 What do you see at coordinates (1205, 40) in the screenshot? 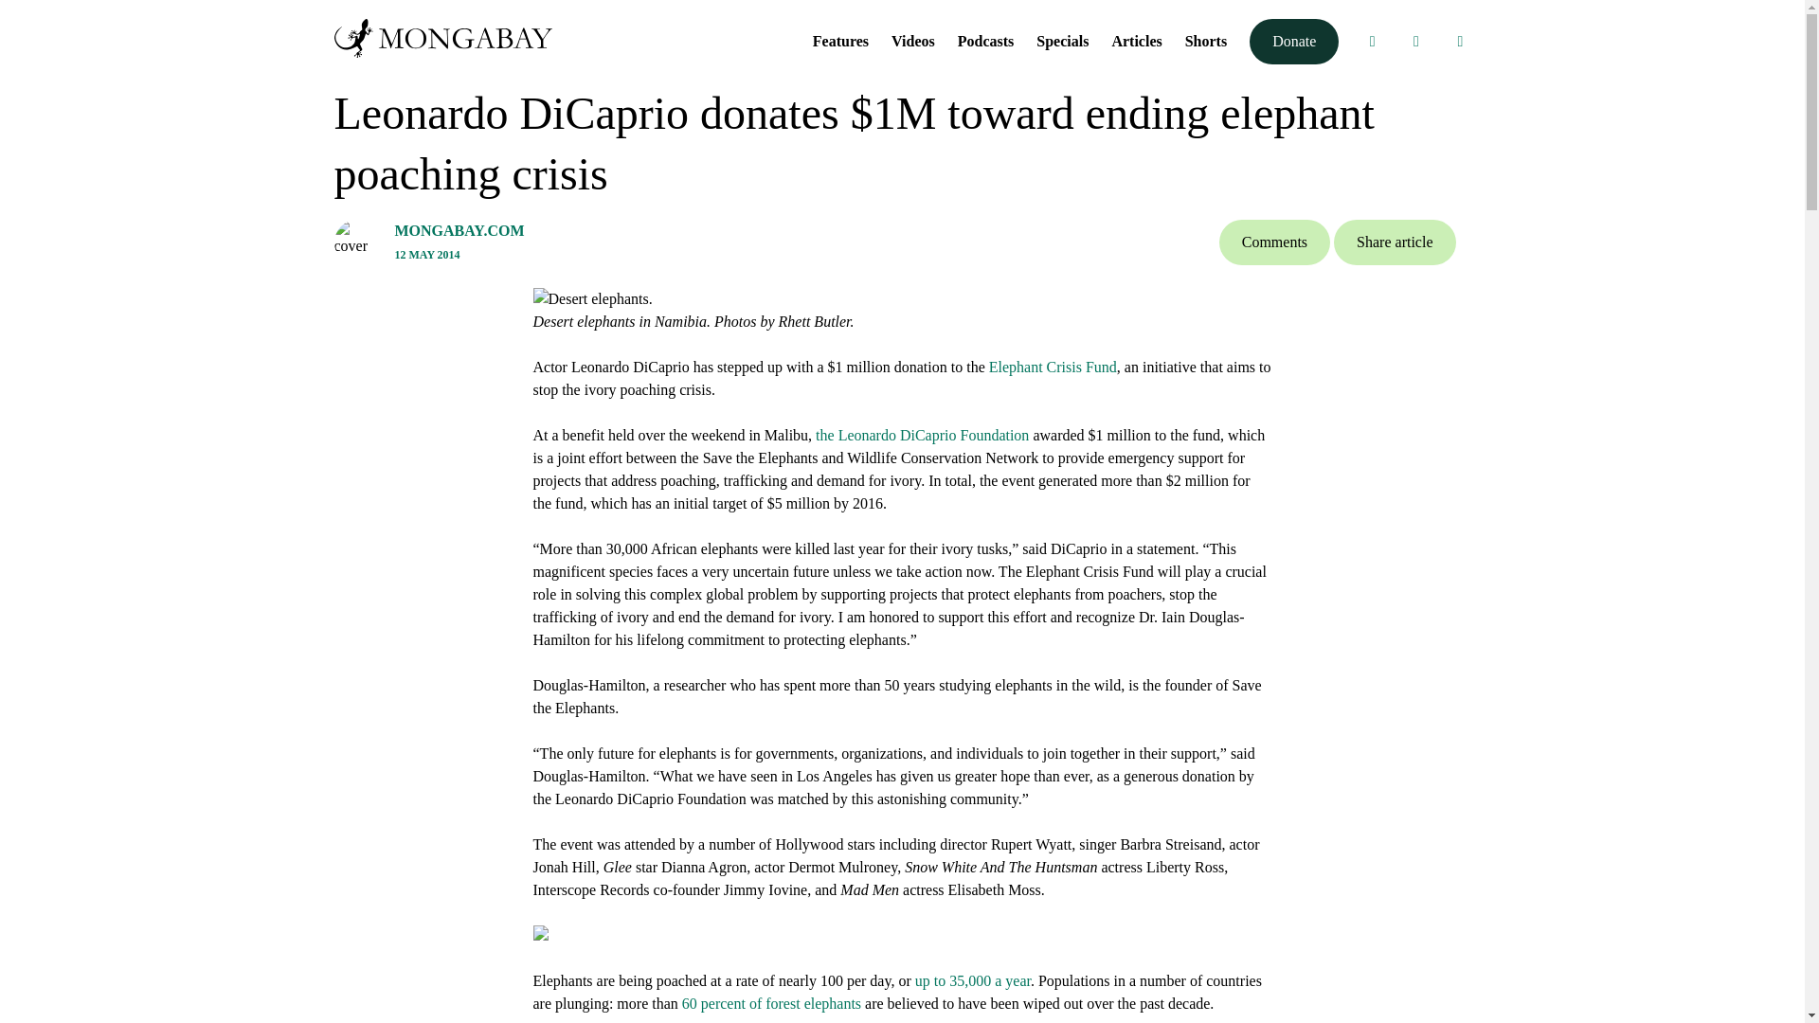
I see `Shorts` at bounding box center [1205, 40].